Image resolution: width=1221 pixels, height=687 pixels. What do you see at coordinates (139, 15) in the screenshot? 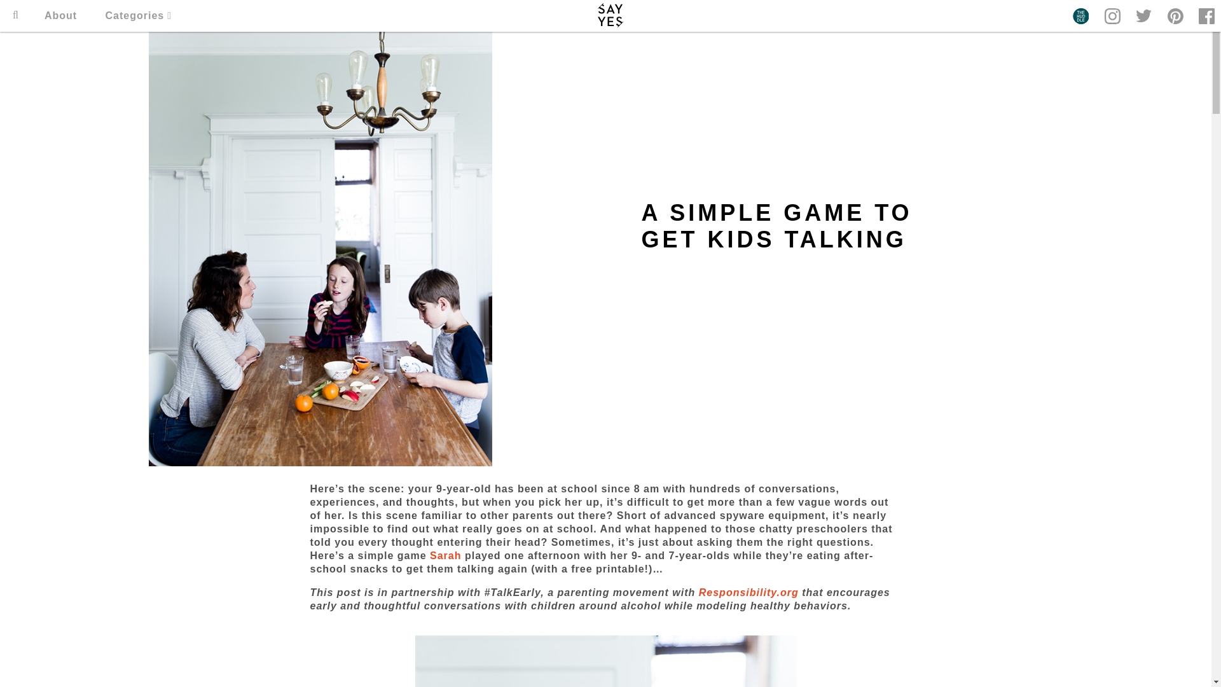
I see `Categories` at bounding box center [139, 15].